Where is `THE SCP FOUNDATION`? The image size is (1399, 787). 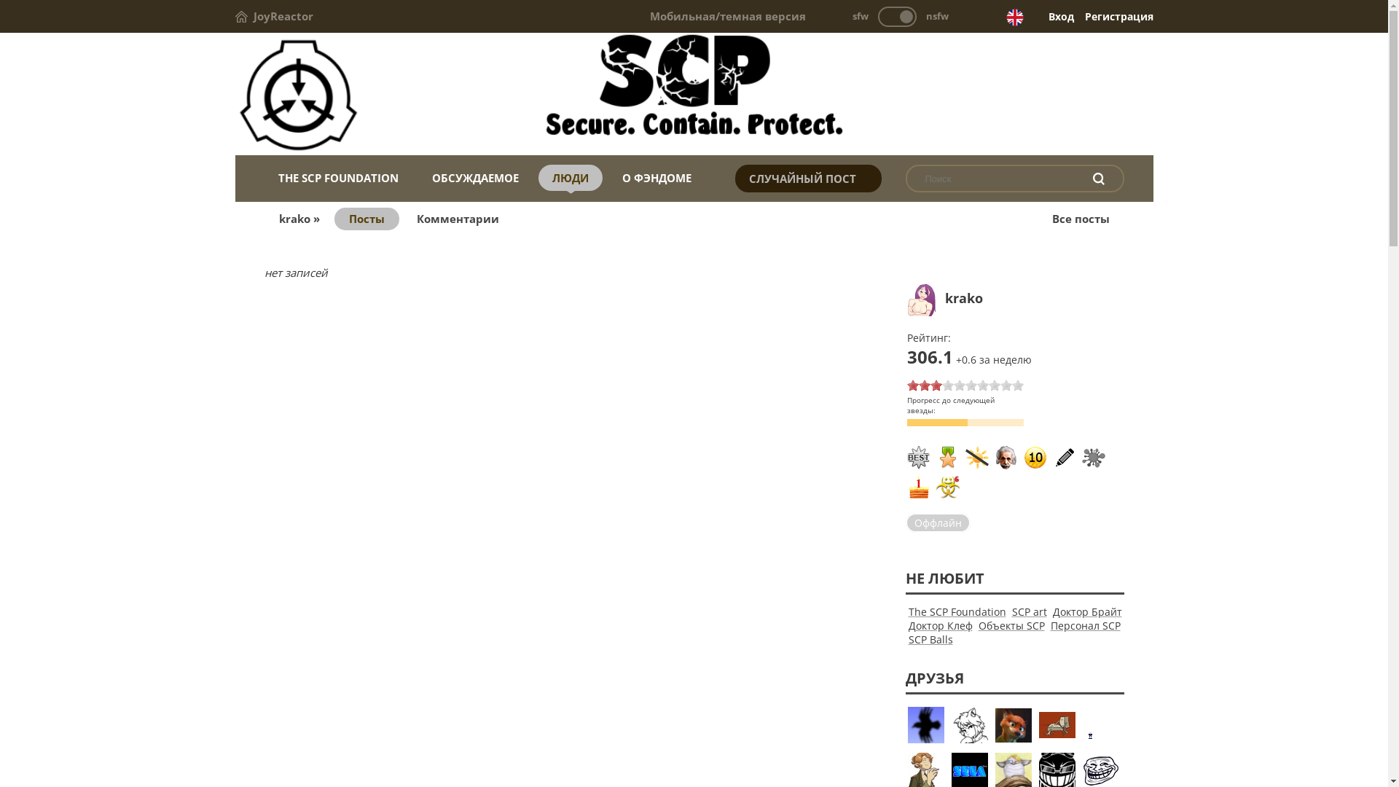
THE SCP FOUNDATION is located at coordinates (338, 178).